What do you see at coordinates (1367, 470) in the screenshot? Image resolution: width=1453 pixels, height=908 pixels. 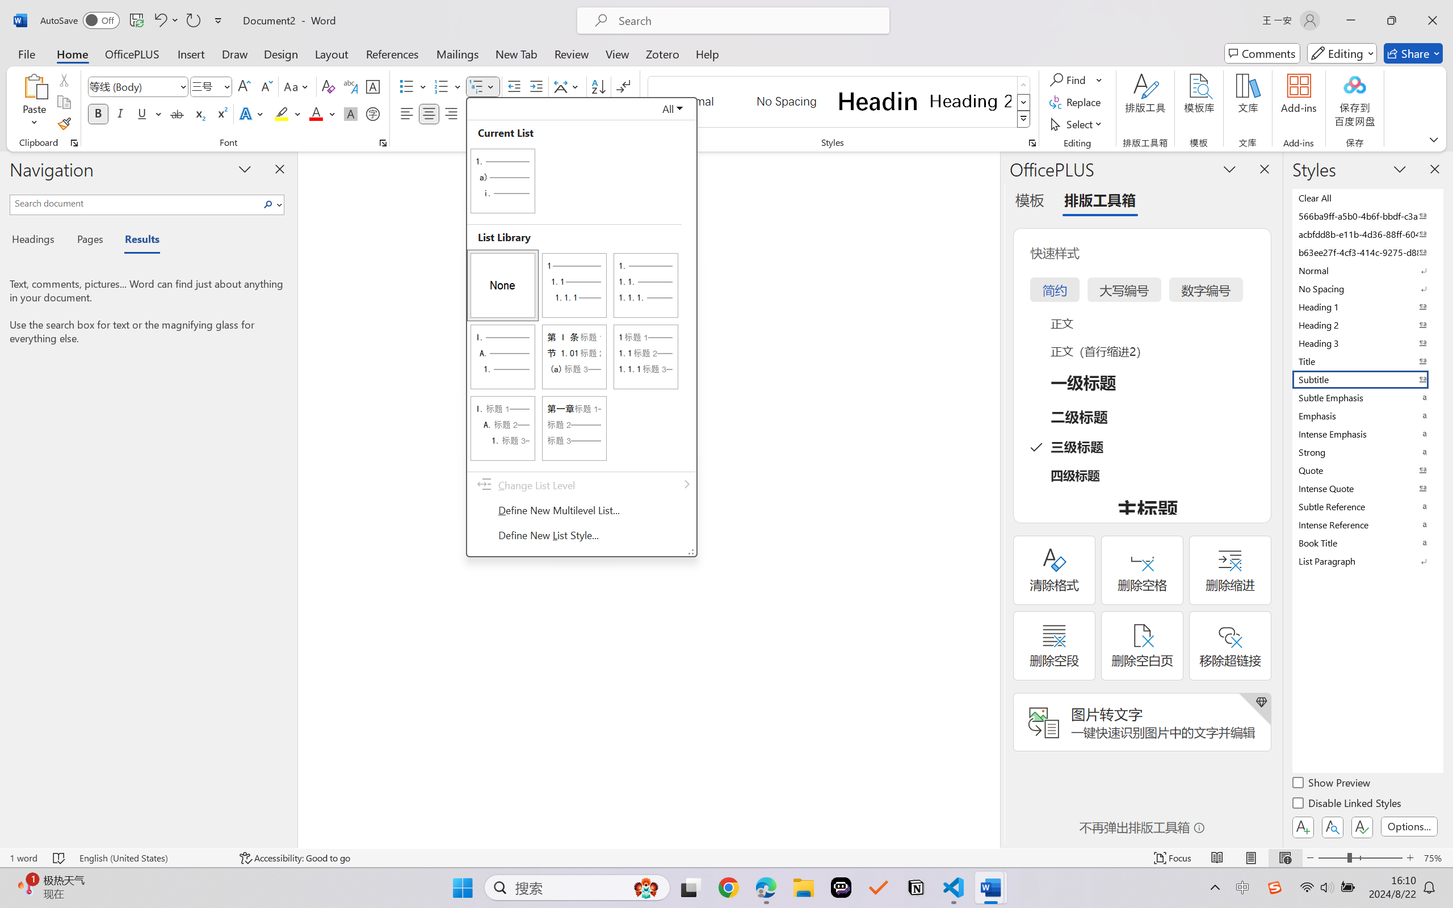 I see `Quote` at bounding box center [1367, 470].